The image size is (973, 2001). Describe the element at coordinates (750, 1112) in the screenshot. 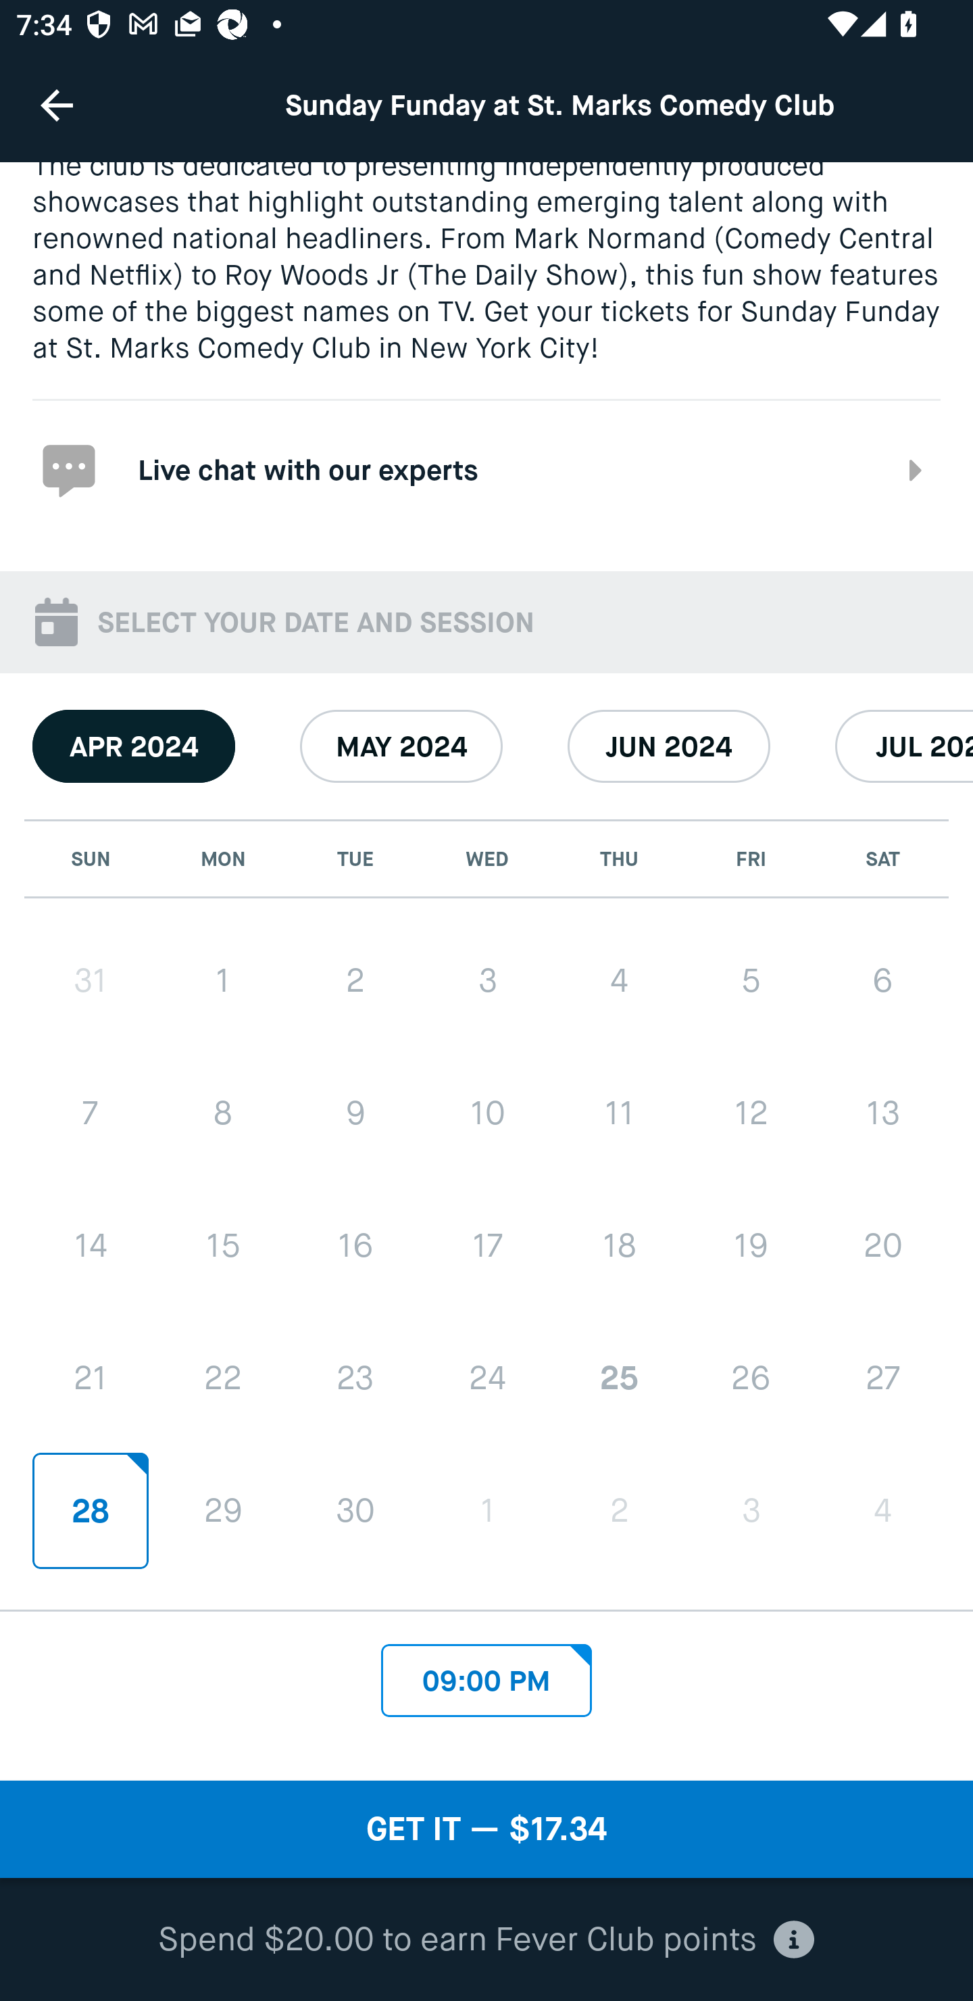

I see `12` at that location.